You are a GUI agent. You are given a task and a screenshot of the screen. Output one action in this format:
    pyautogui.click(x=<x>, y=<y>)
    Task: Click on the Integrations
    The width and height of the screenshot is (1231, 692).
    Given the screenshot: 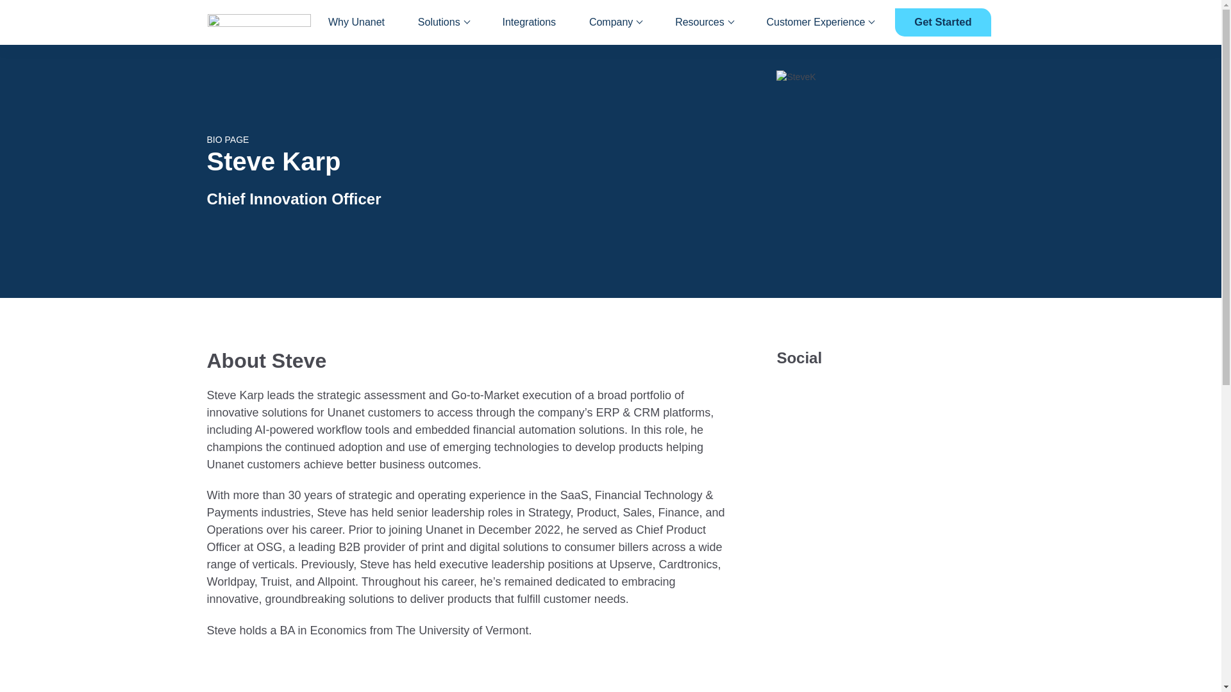 What is the action you would take?
    pyautogui.click(x=529, y=22)
    